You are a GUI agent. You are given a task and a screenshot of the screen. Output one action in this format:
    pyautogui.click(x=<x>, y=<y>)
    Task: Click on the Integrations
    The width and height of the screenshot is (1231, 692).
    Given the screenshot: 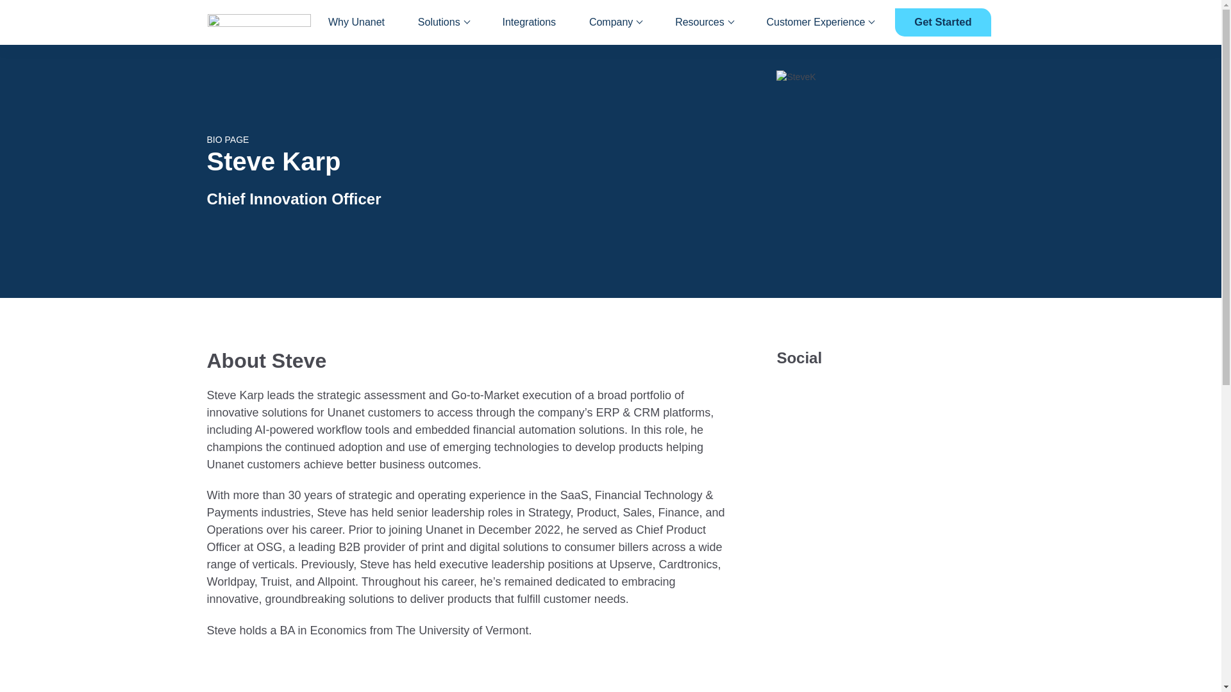 What is the action you would take?
    pyautogui.click(x=529, y=22)
    